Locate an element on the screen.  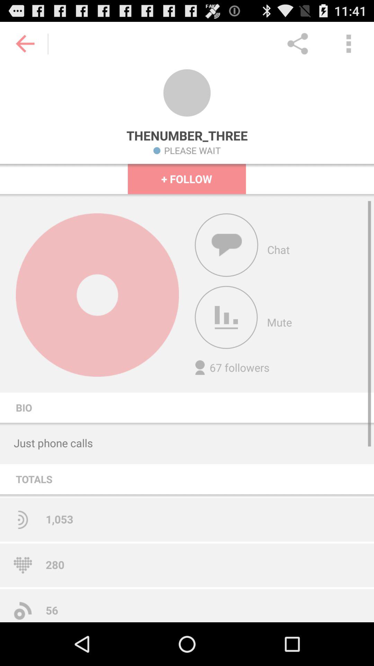
volume control is located at coordinates (226, 317).